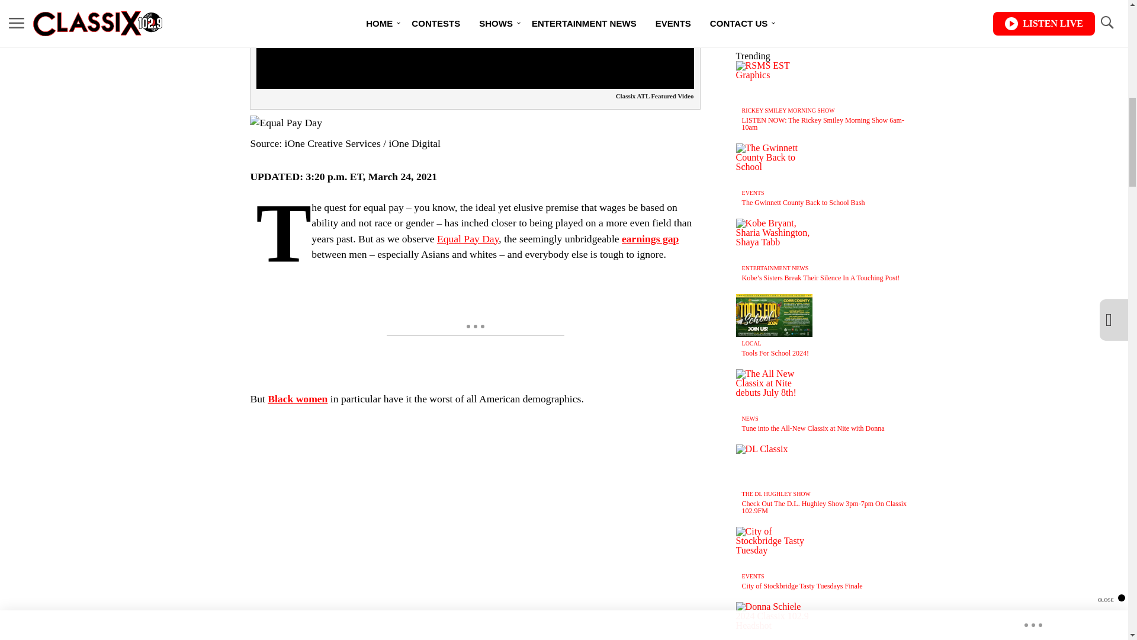 The image size is (1137, 640). Describe the element at coordinates (468, 238) in the screenshot. I see `Equal Pay Day` at that location.